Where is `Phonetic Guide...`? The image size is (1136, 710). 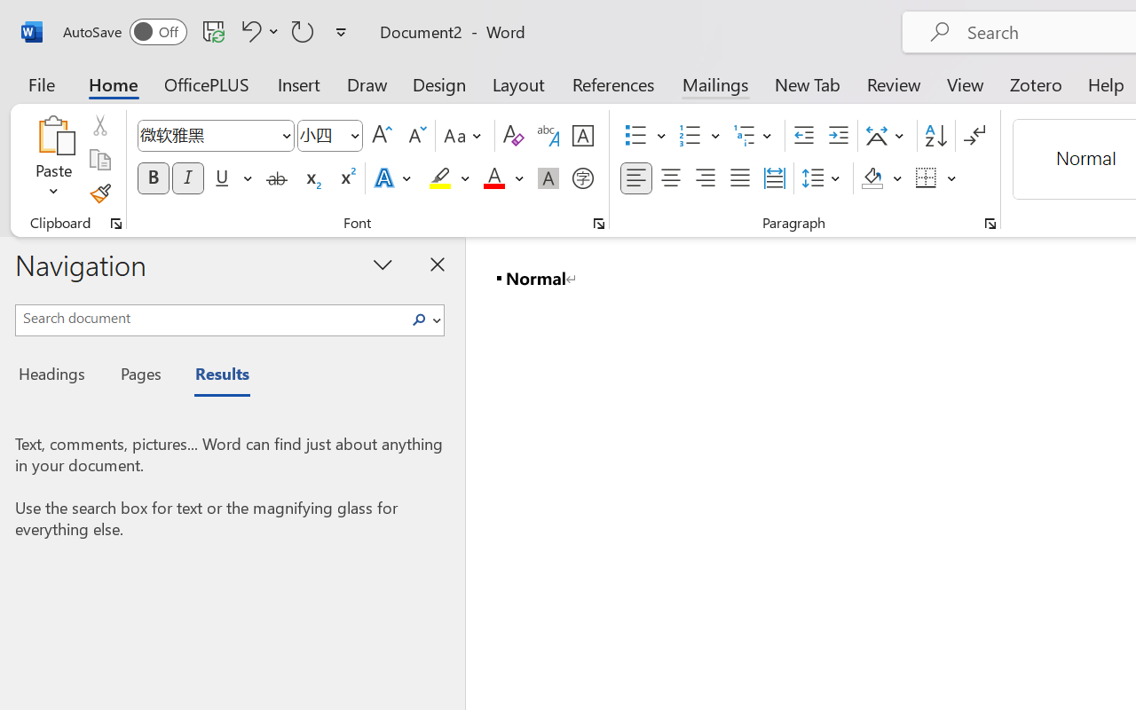
Phonetic Guide... is located at coordinates (548, 136).